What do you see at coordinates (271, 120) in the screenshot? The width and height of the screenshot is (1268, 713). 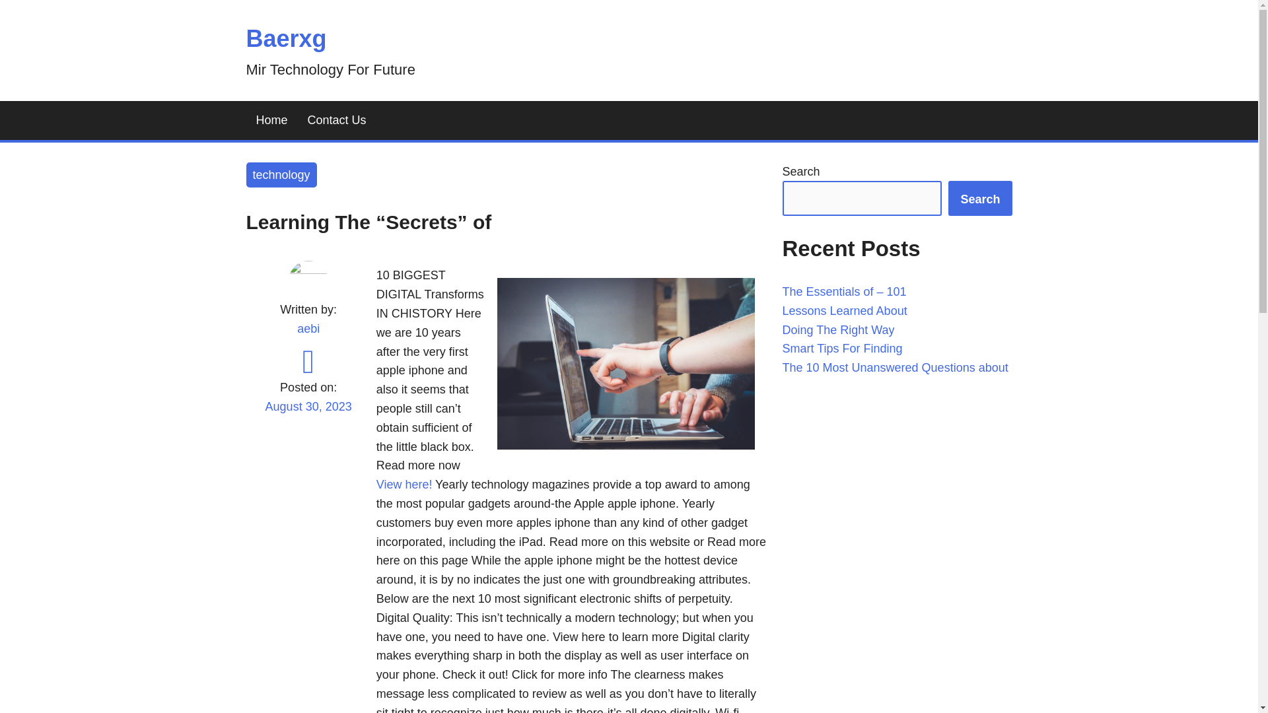 I see `Home` at bounding box center [271, 120].